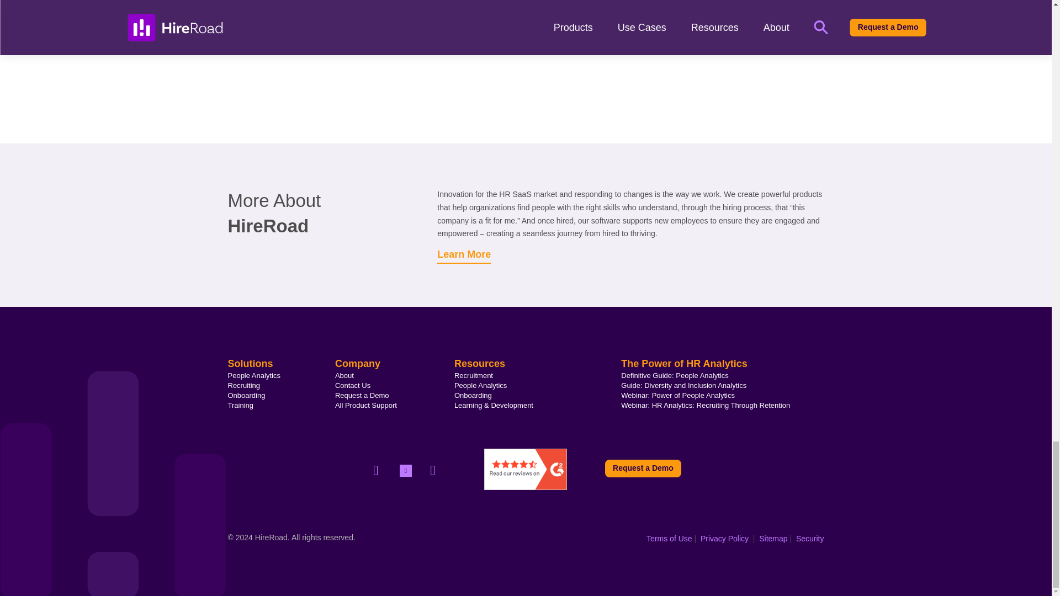 The image size is (1060, 596). What do you see at coordinates (808, 538) in the screenshot?
I see ` Security` at bounding box center [808, 538].